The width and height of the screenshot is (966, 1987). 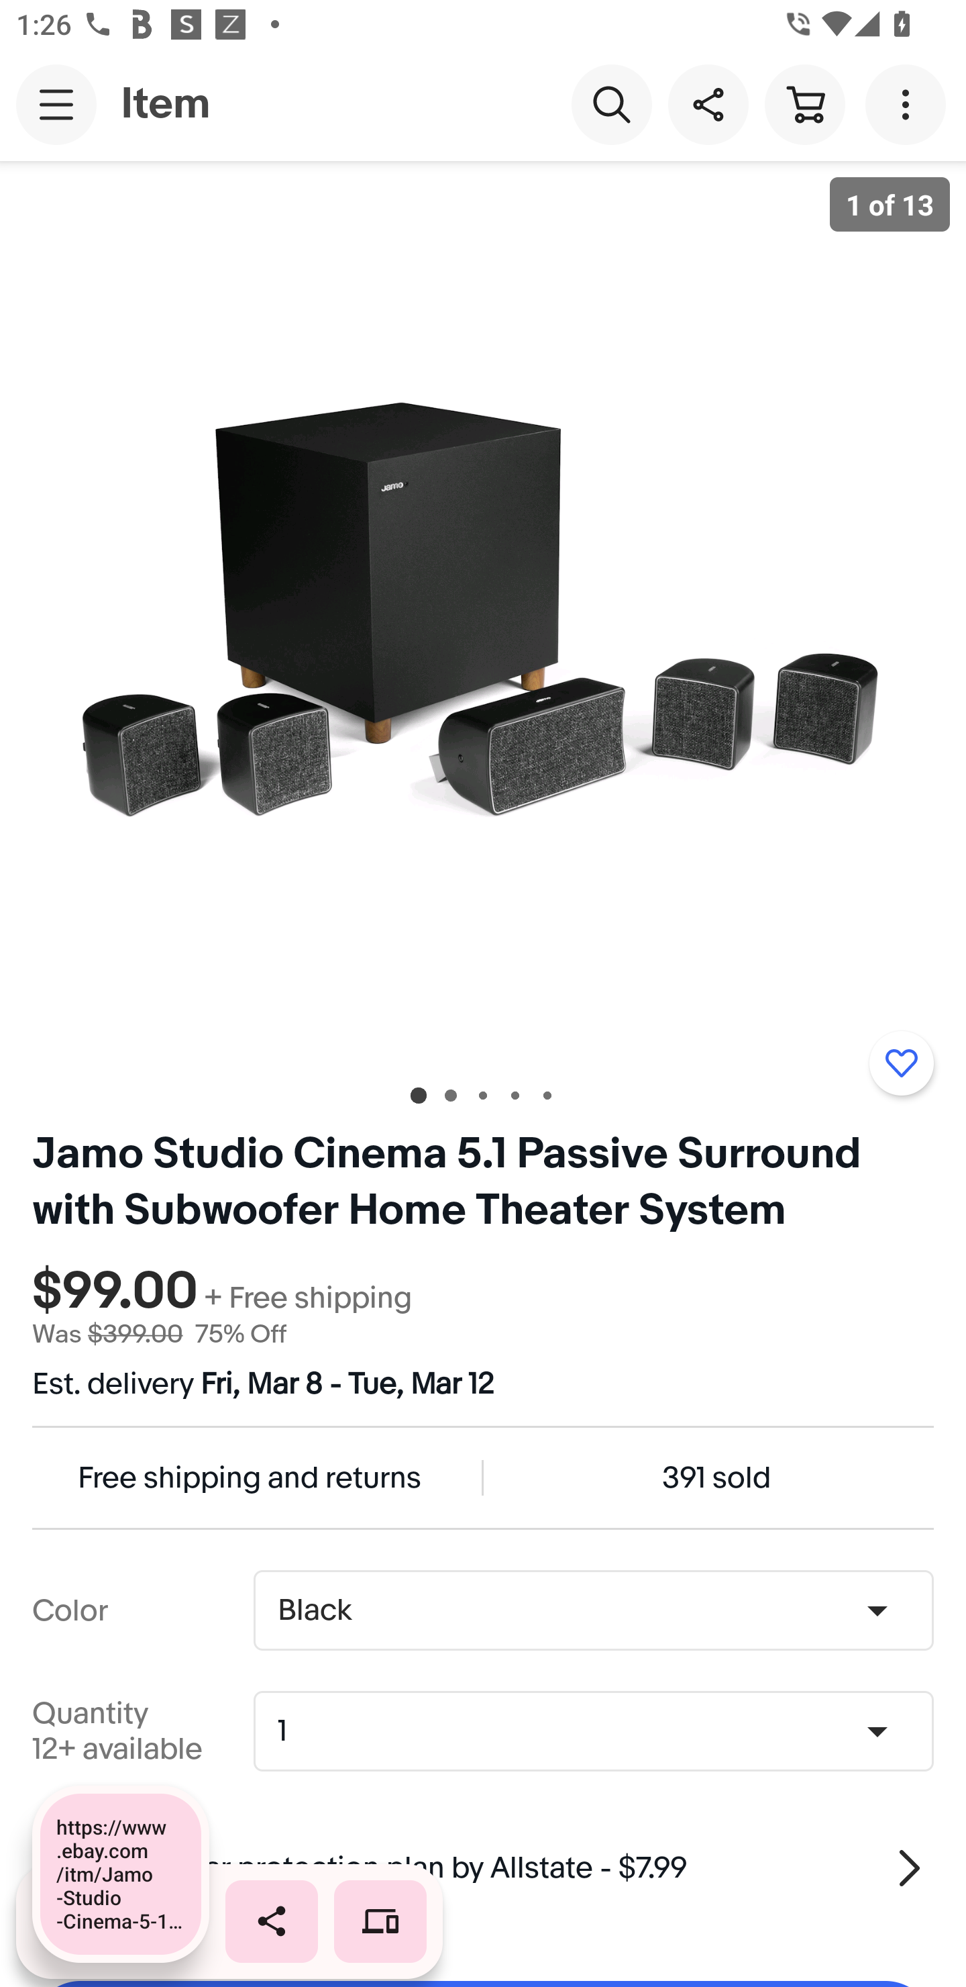 What do you see at coordinates (483, 612) in the screenshot?
I see `Item image 1 of 13` at bounding box center [483, 612].